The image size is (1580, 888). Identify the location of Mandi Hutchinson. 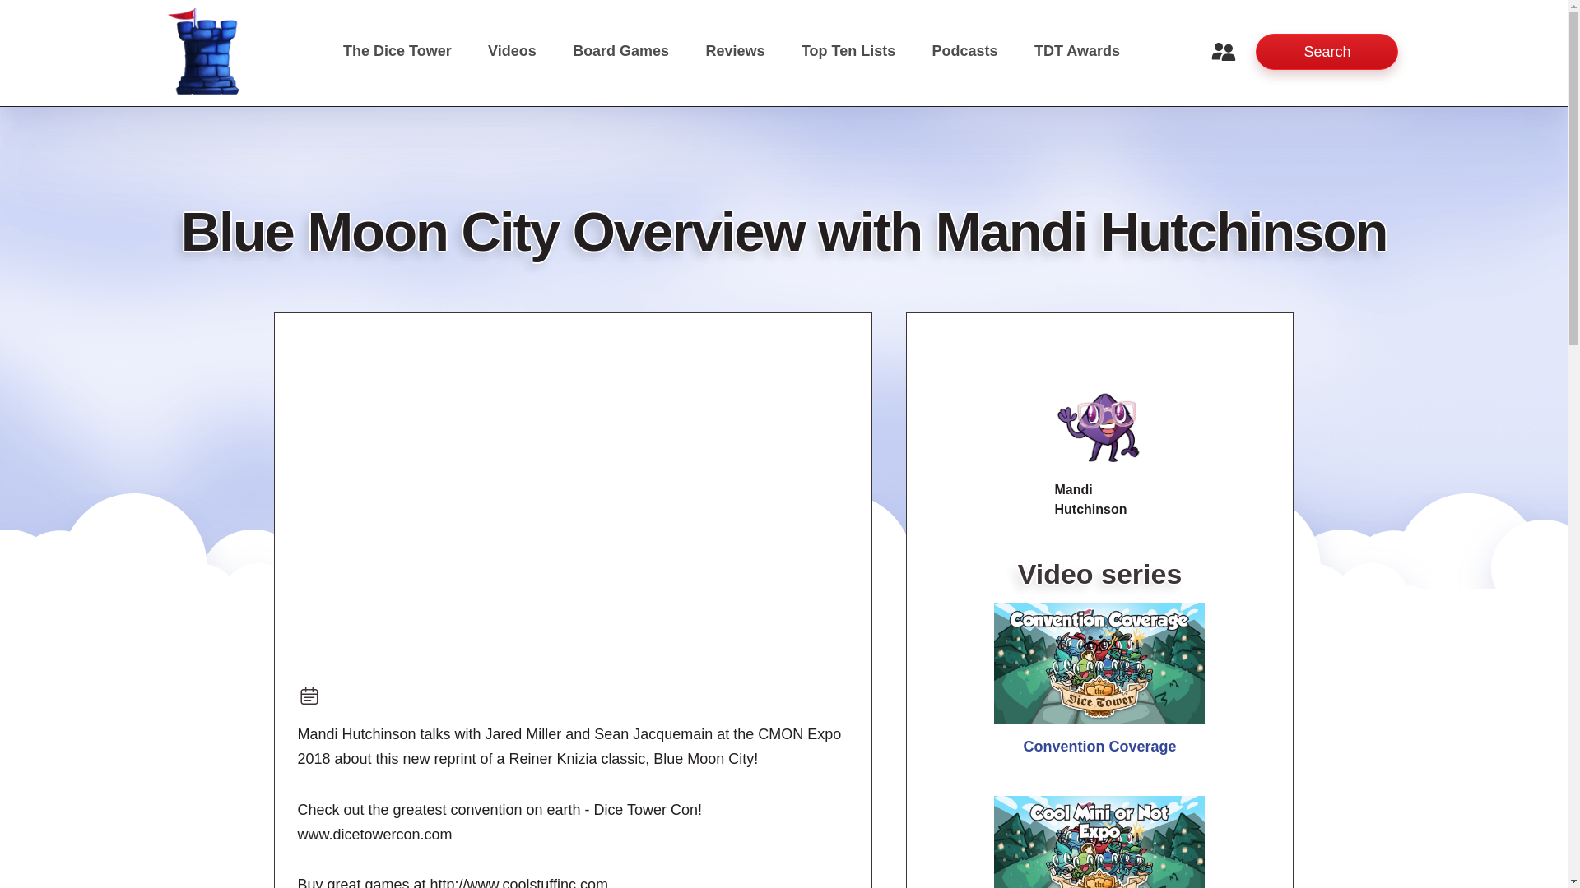
(1100, 428).